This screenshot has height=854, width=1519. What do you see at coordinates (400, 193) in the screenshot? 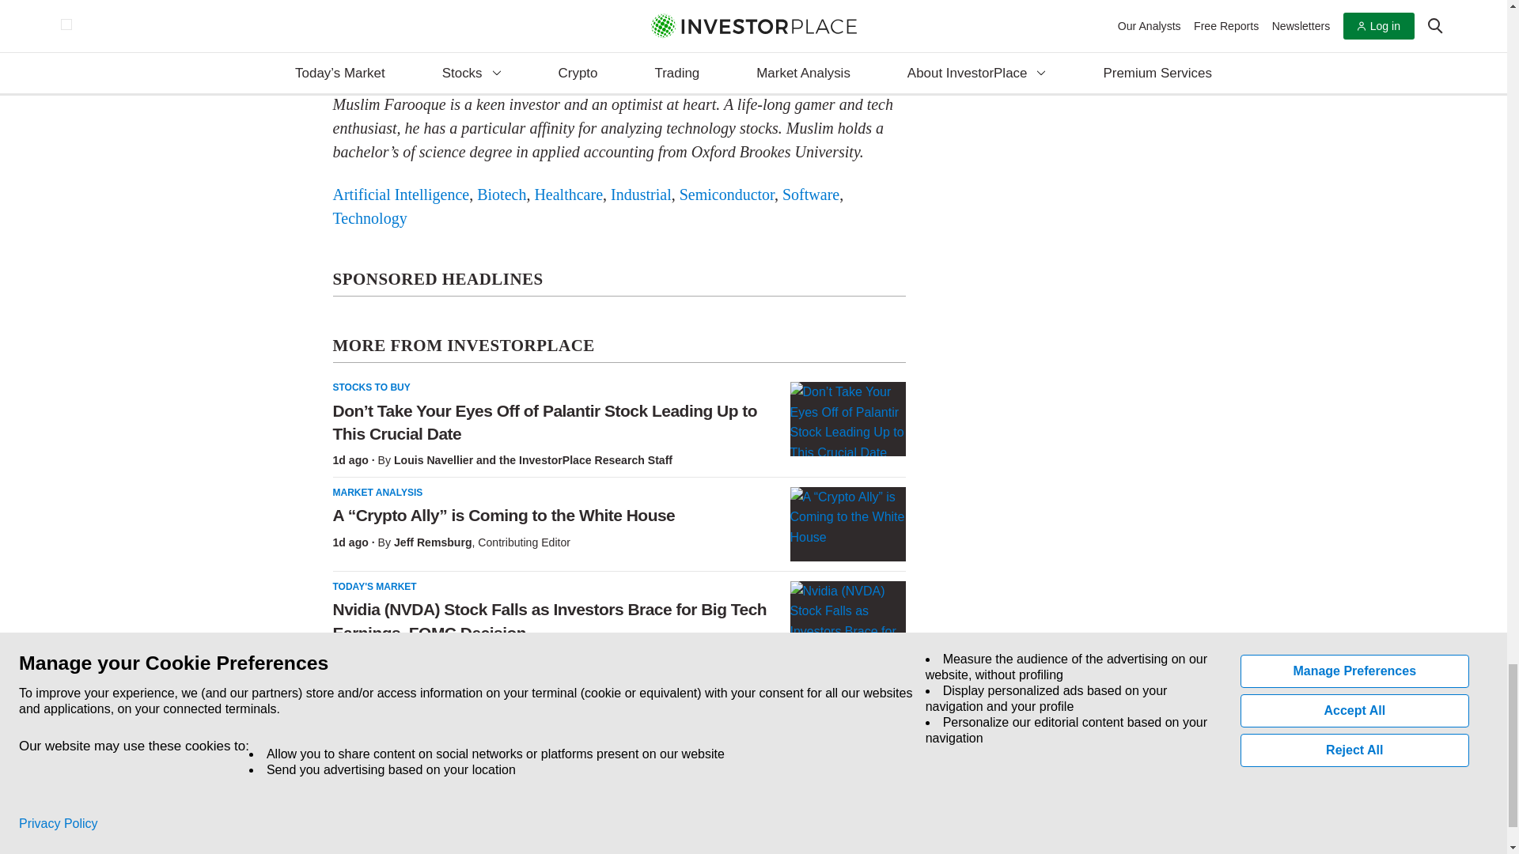
I see `Articles from Artificial Intelligence industry` at bounding box center [400, 193].